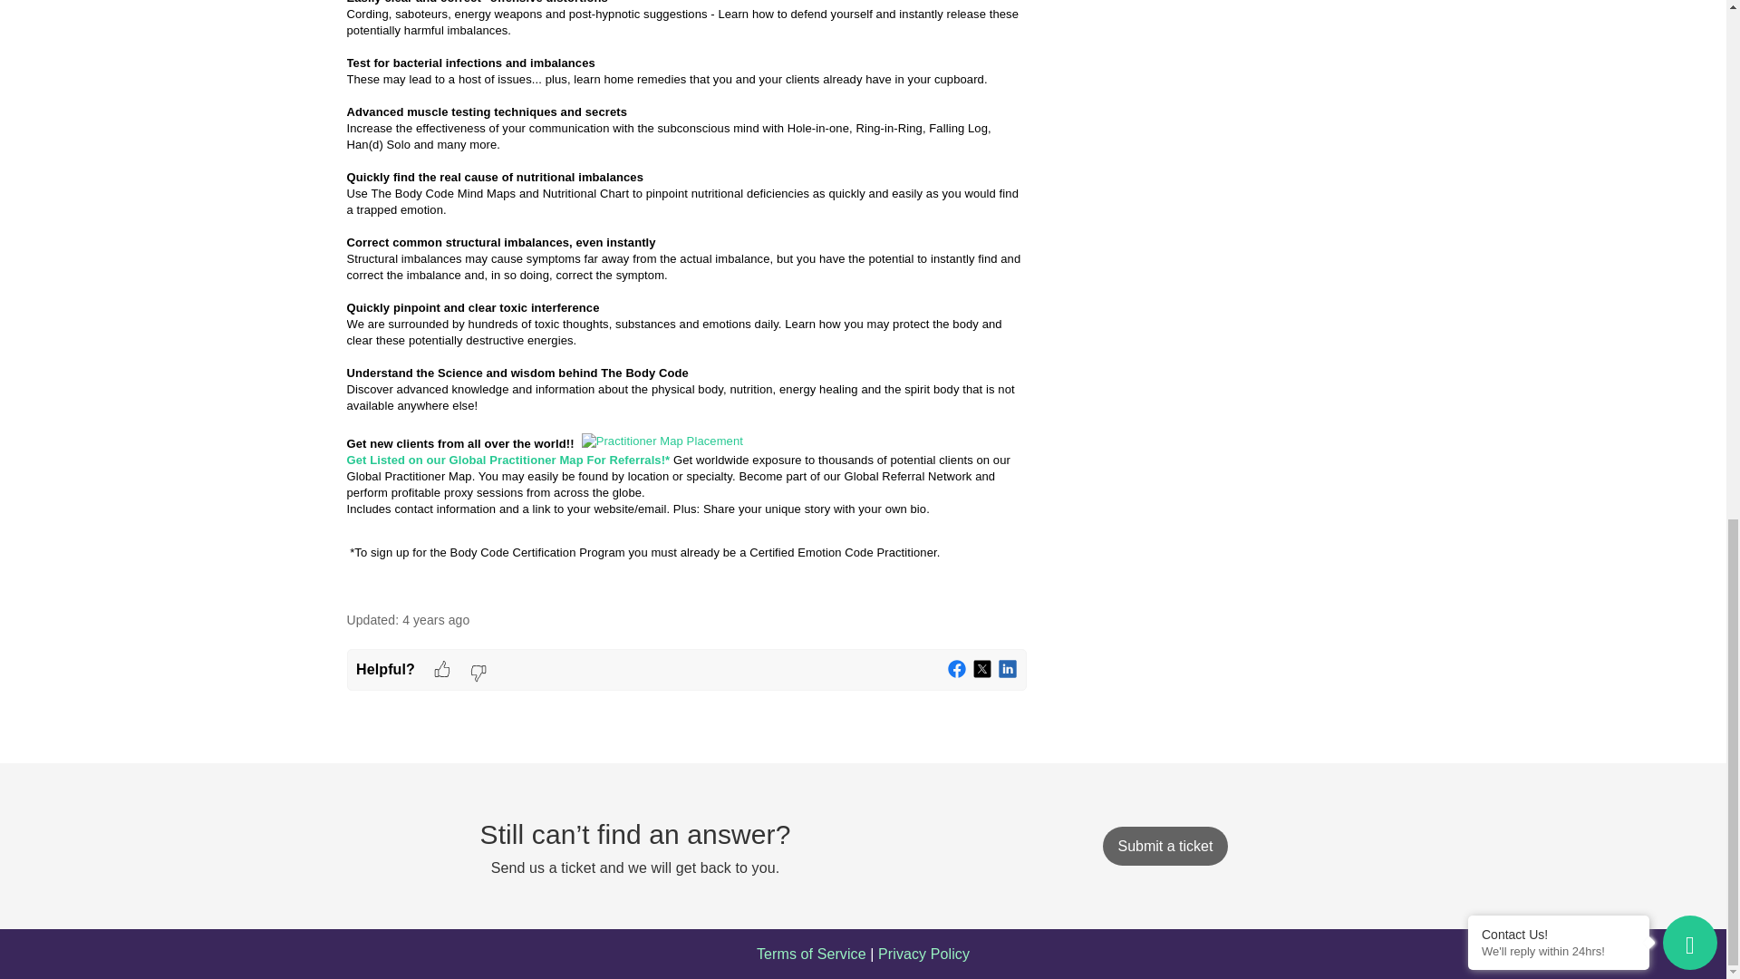  Describe the element at coordinates (1165, 845) in the screenshot. I see `Submit a ticket` at that location.